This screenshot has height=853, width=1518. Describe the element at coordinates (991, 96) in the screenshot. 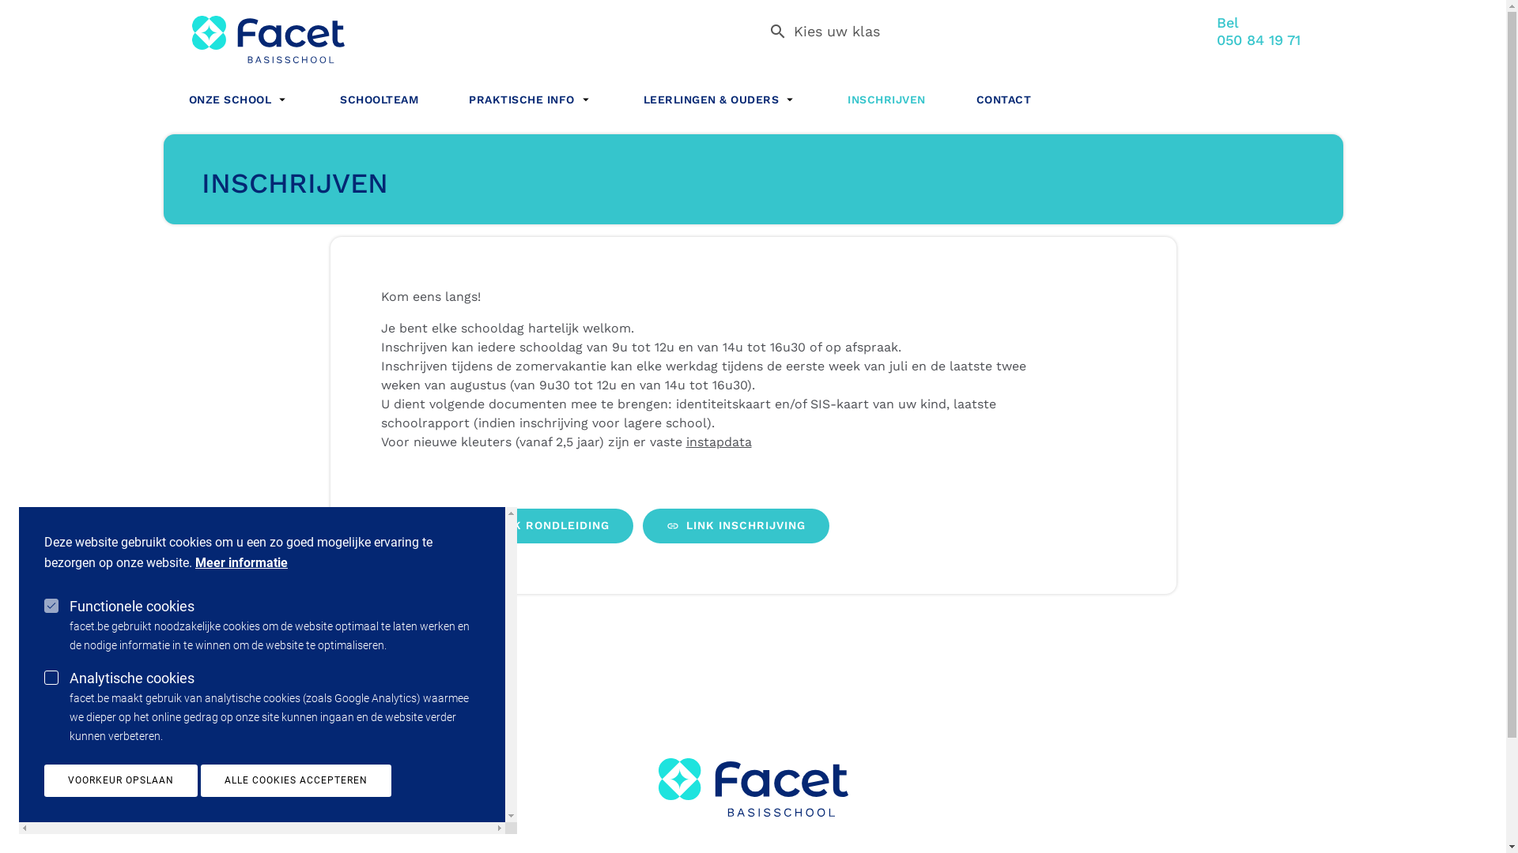

I see `CONTACT` at that location.